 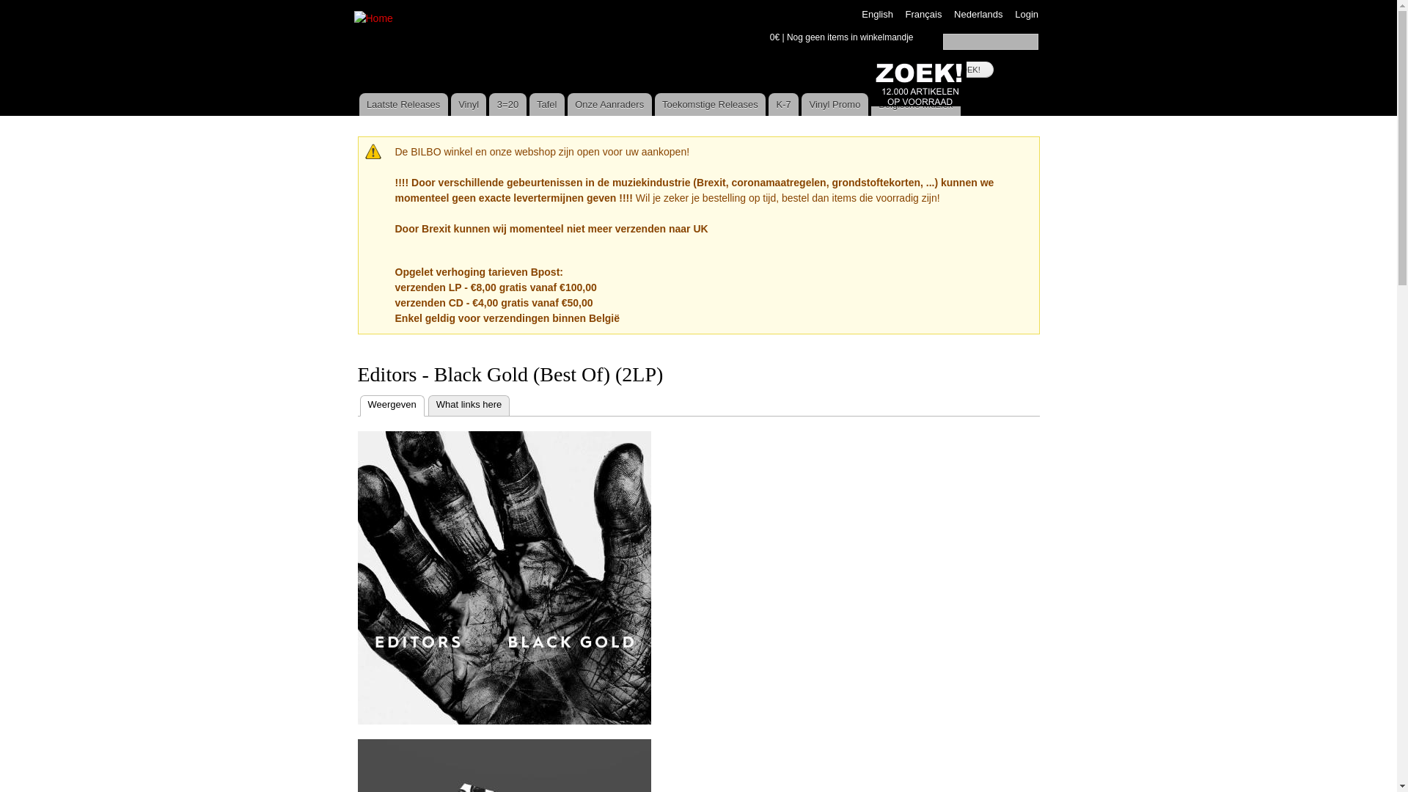 I want to click on Belgische Muziek, so click(x=916, y=104).